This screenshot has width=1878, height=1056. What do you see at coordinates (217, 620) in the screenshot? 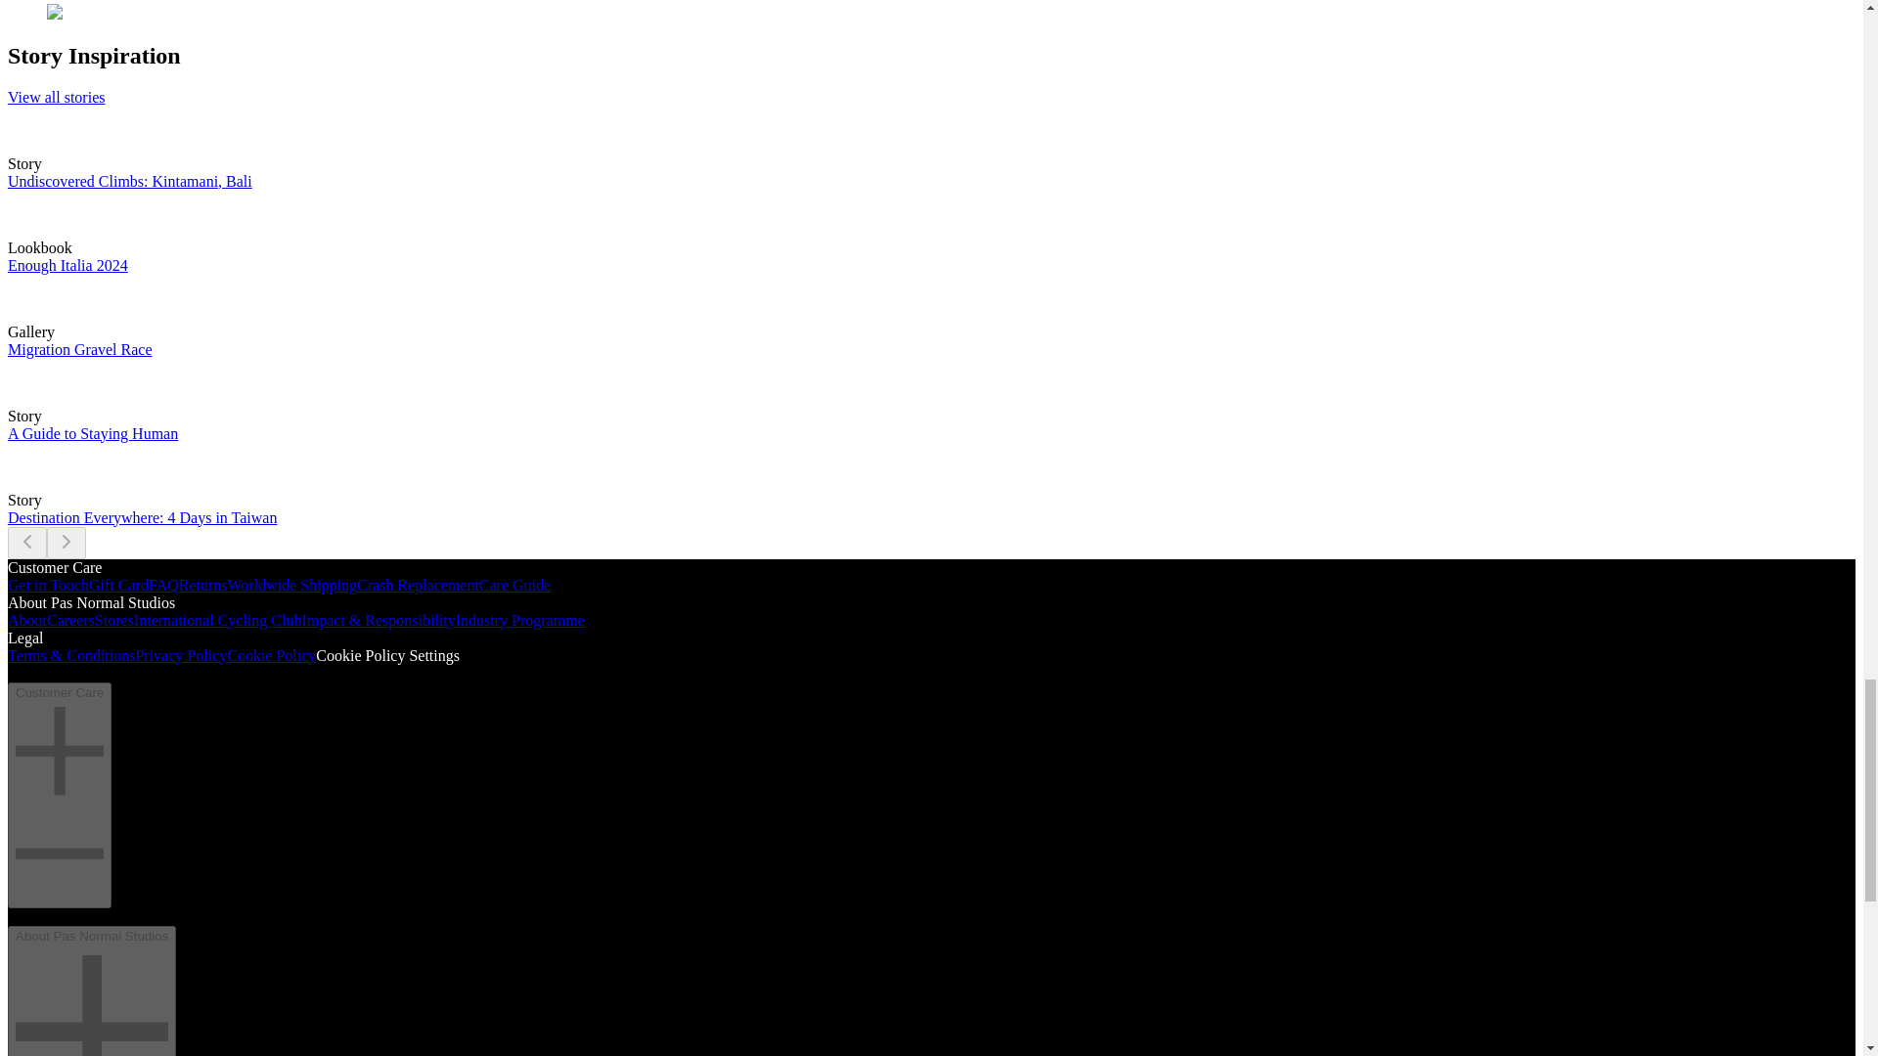
I see `International Cycling Club` at bounding box center [217, 620].